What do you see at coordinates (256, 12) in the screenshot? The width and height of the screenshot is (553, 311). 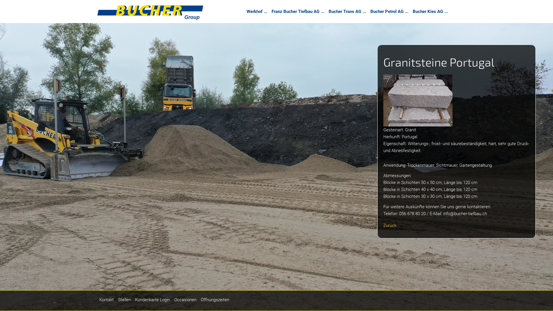 I see `Werkhof` at bounding box center [256, 12].